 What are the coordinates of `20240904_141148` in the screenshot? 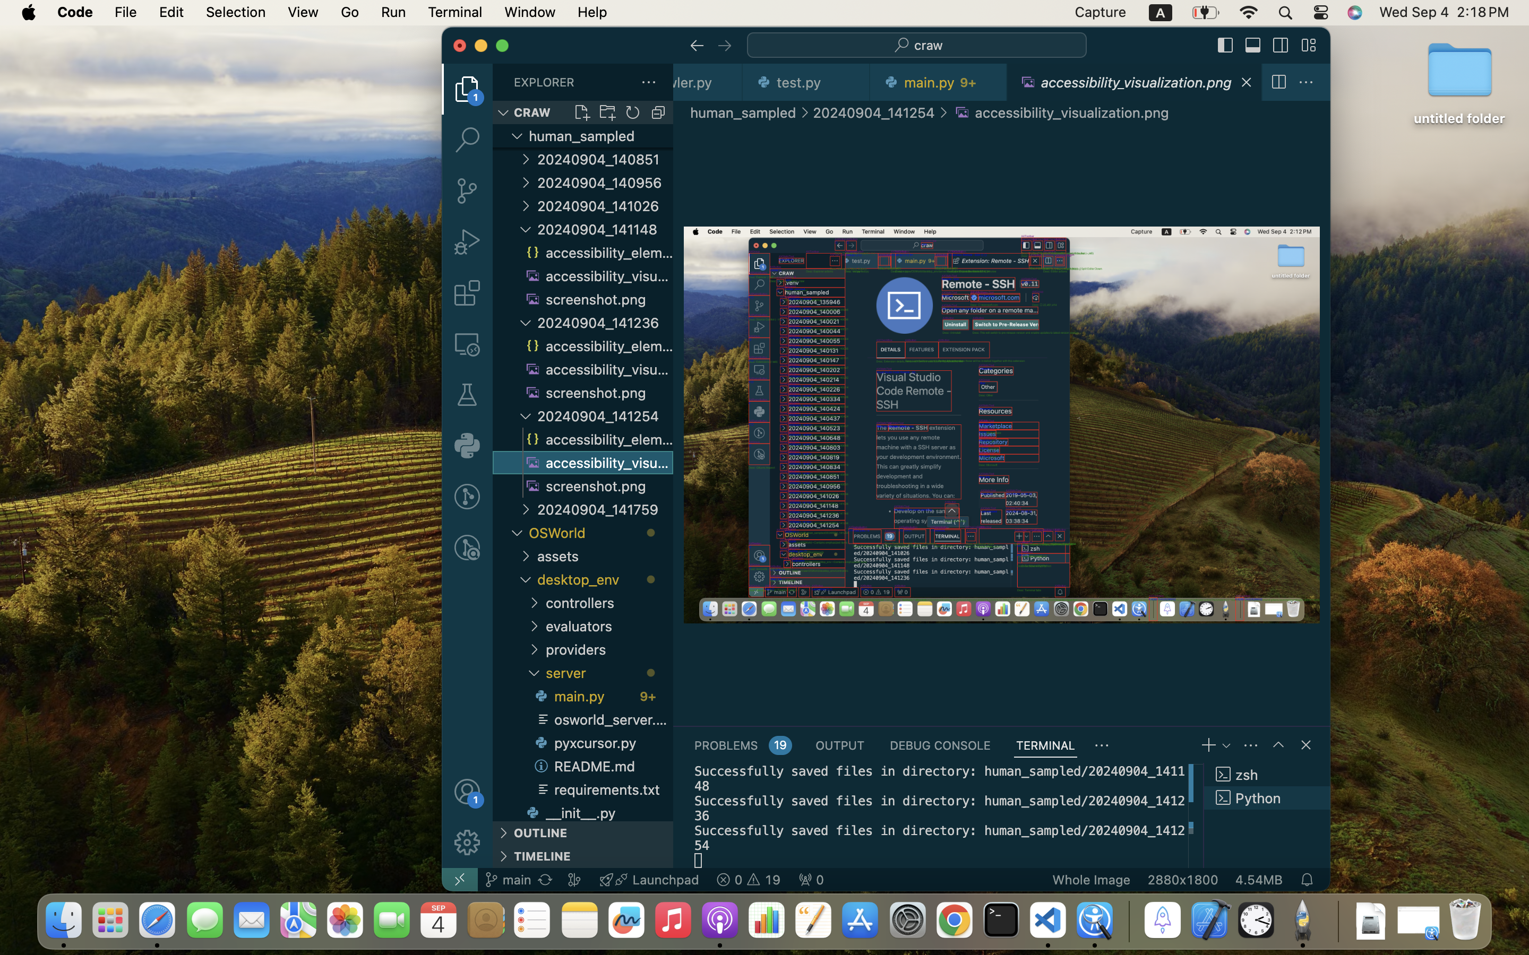 It's located at (605, 229).